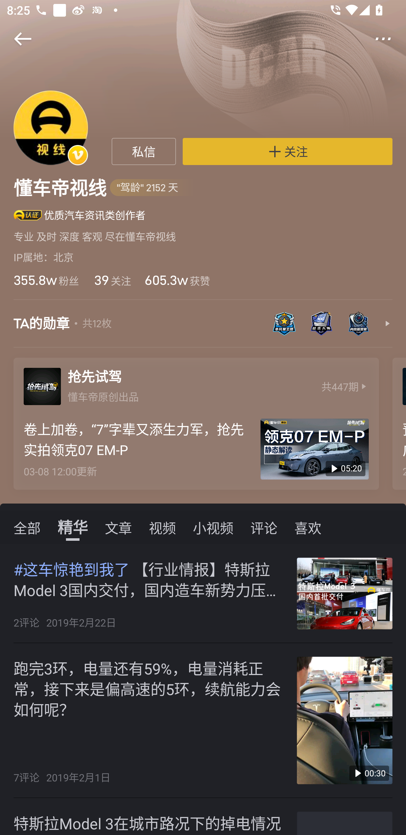 Image resolution: width=406 pixels, height=835 pixels. What do you see at coordinates (73, 527) in the screenshot?
I see `精华` at bounding box center [73, 527].